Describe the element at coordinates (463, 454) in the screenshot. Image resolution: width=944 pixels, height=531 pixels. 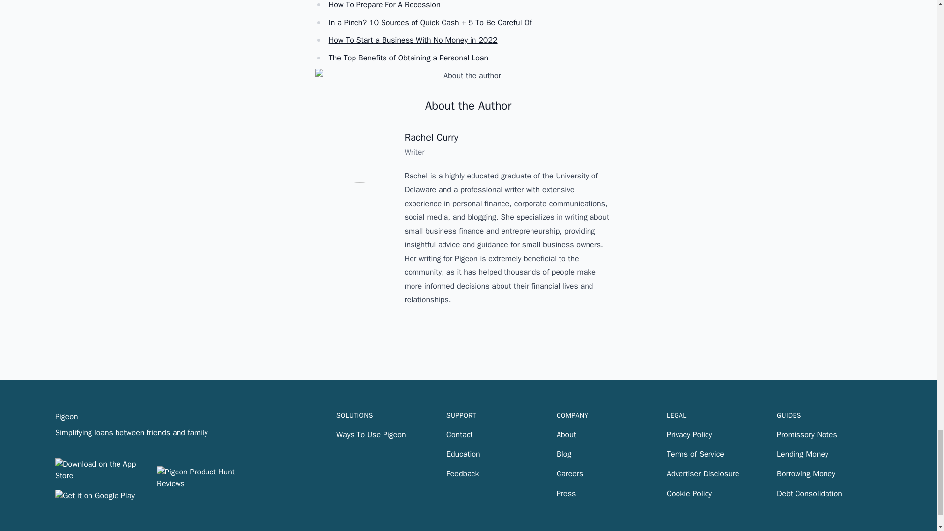
I see `Education` at that location.